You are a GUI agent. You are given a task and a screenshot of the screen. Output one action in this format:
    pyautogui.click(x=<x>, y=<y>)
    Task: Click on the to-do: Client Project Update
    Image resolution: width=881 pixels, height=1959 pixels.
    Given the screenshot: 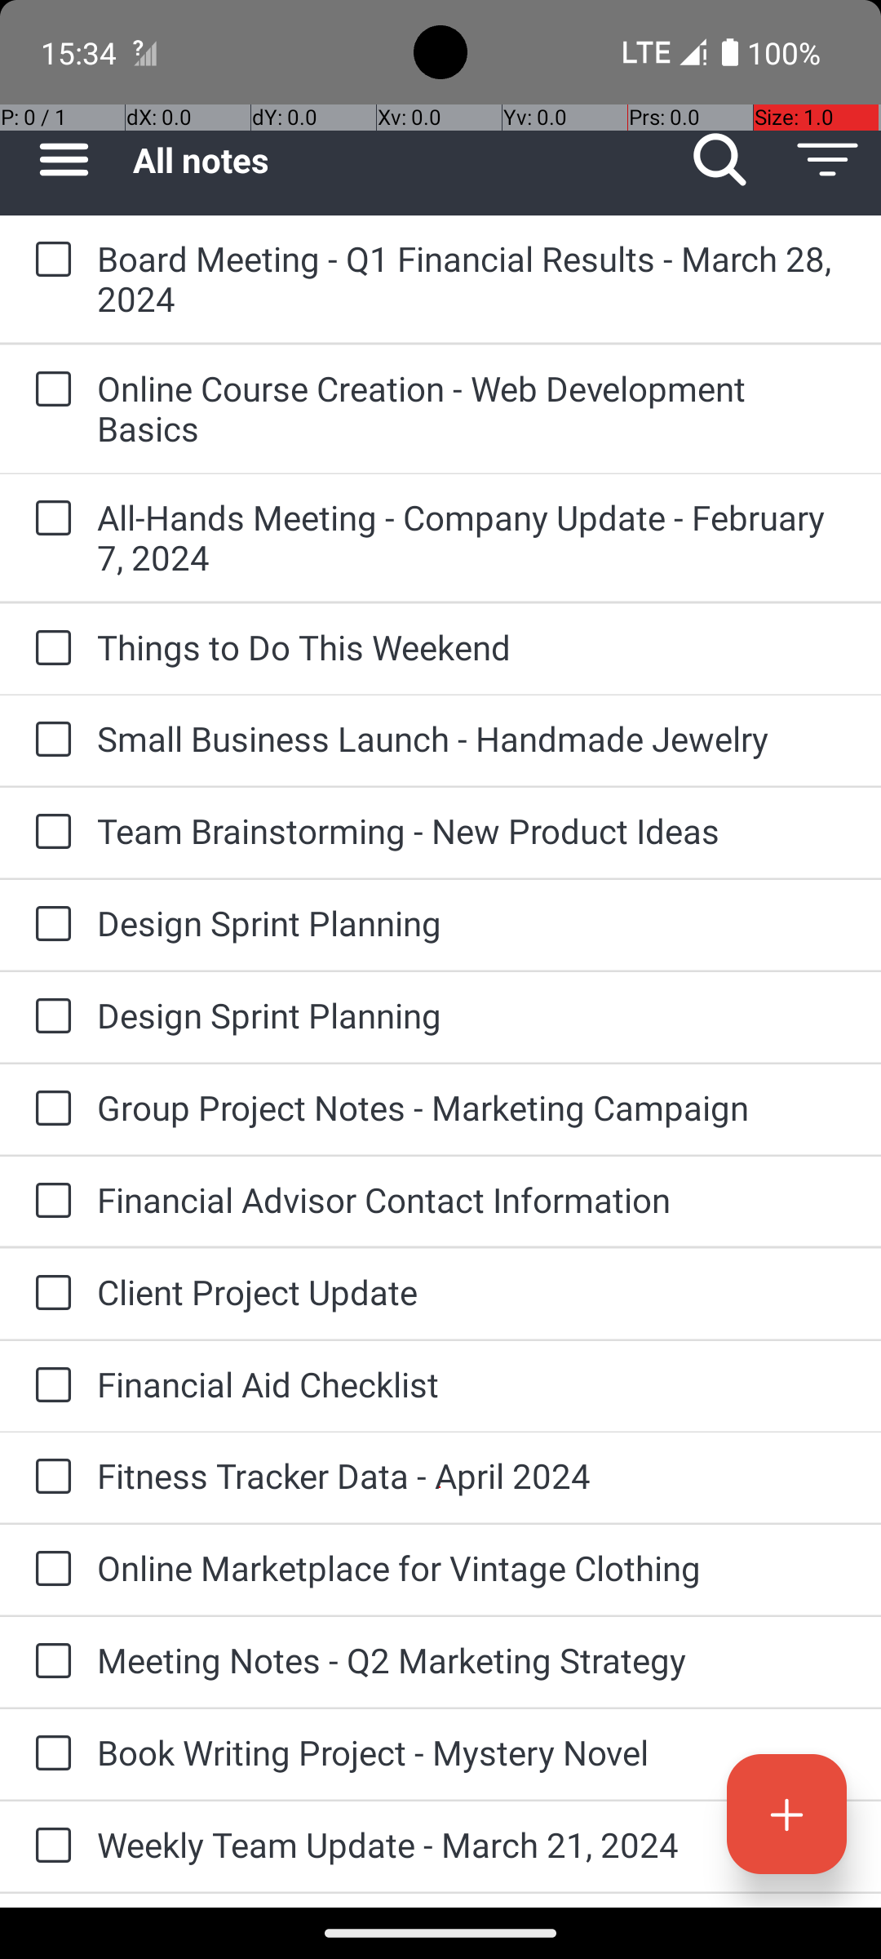 What is the action you would take?
    pyautogui.click(x=49, y=1295)
    